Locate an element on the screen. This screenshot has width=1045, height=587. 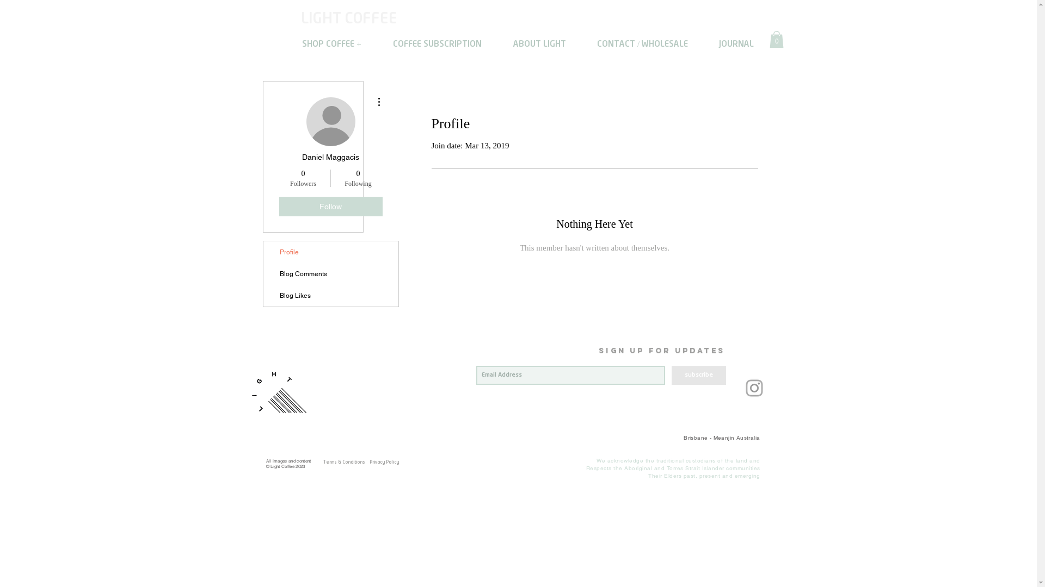
subscribe is located at coordinates (699, 375).